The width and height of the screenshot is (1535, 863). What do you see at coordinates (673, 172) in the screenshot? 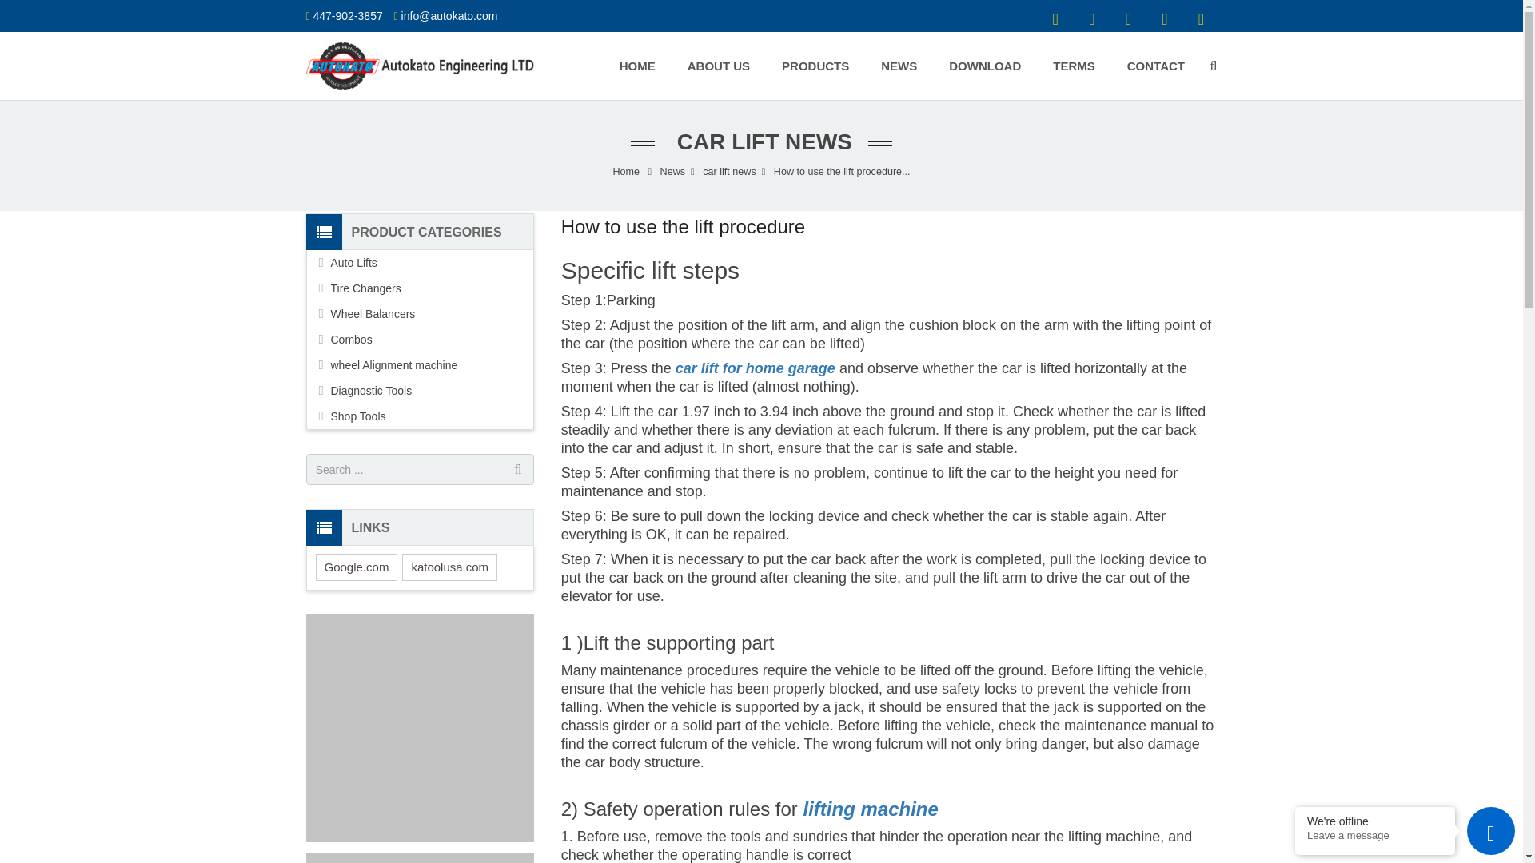
I see `News` at bounding box center [673, 172].